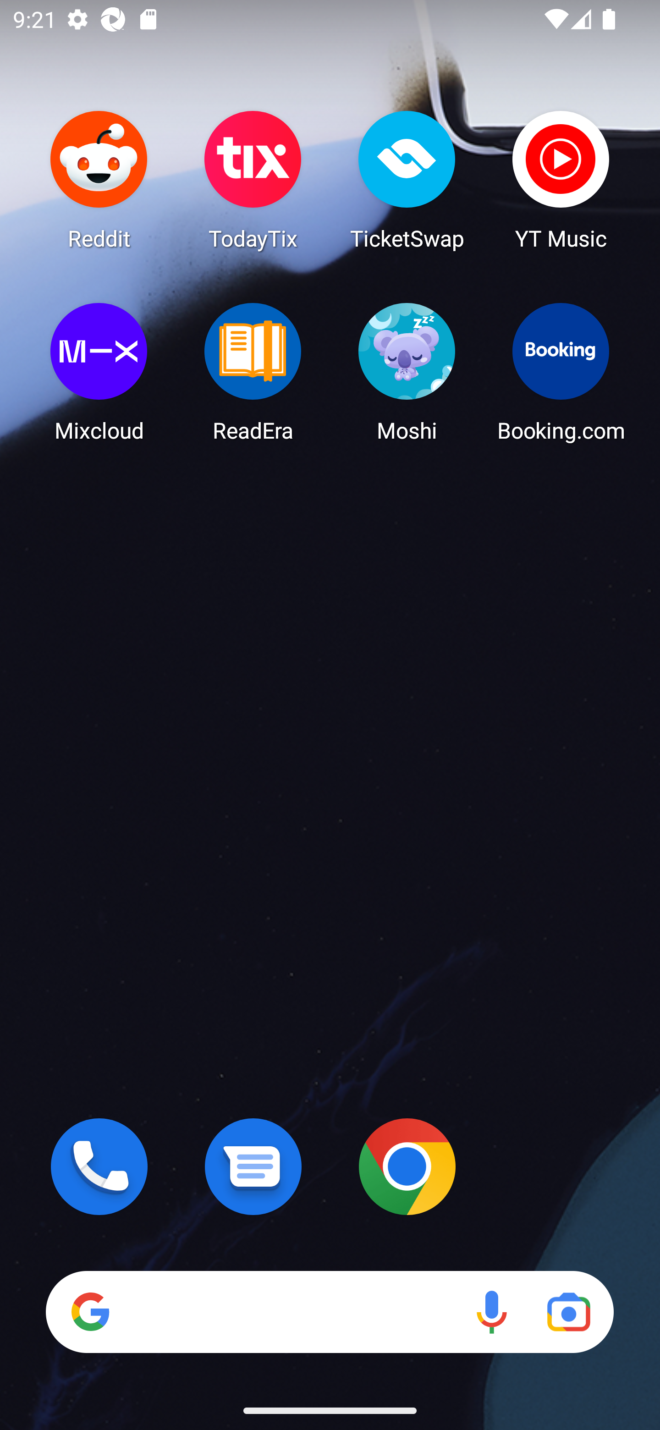 The width and height of the screenshot is (660, 1430). I want to click on Booking.com, so click(561, 372).